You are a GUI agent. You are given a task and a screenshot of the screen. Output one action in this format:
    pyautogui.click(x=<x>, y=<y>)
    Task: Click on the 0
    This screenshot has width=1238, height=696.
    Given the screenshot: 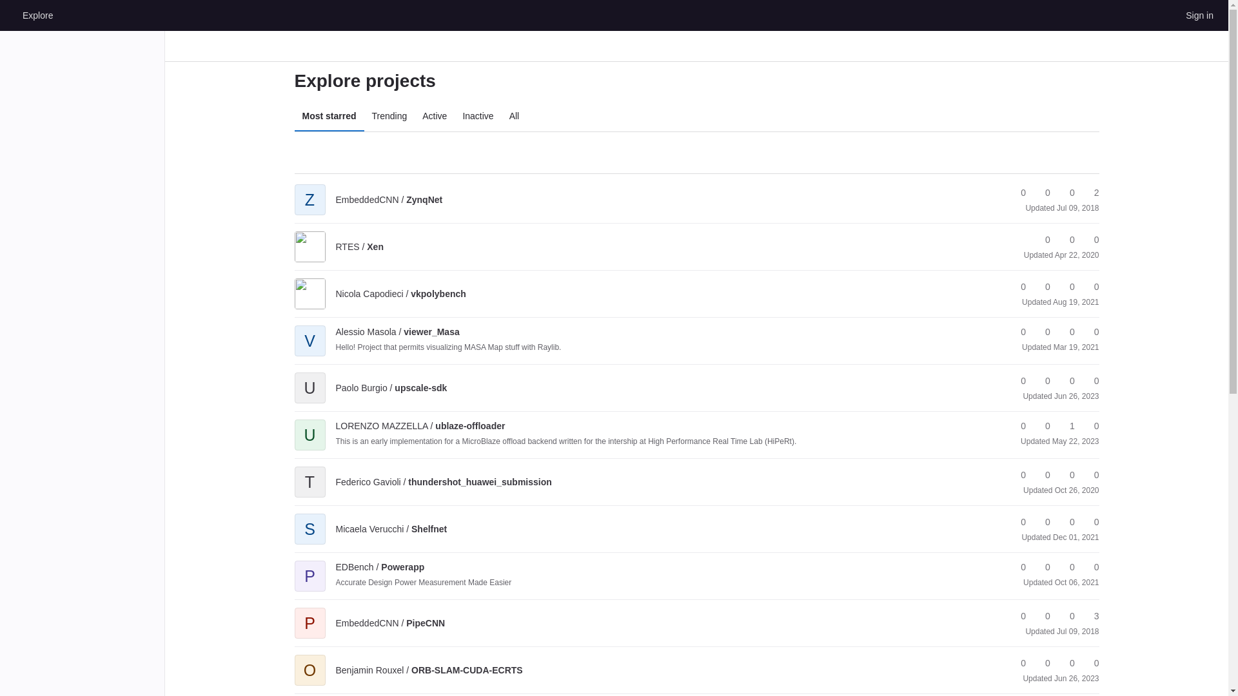 What is the action you would take?
    pyautogui.click(x=1090, y=240)
    